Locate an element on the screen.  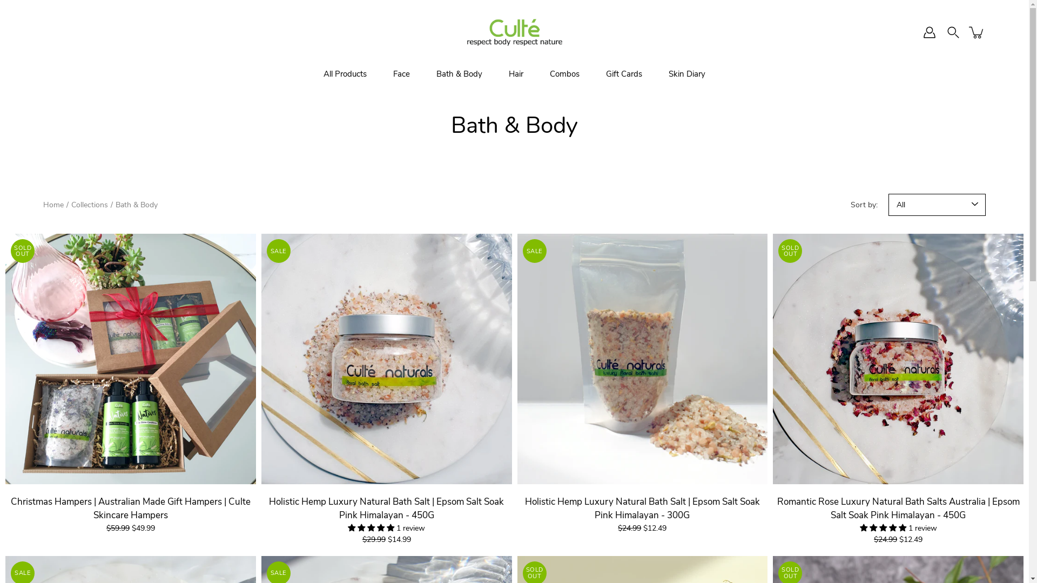
Bath & Body is located at coordinates (459, 74).